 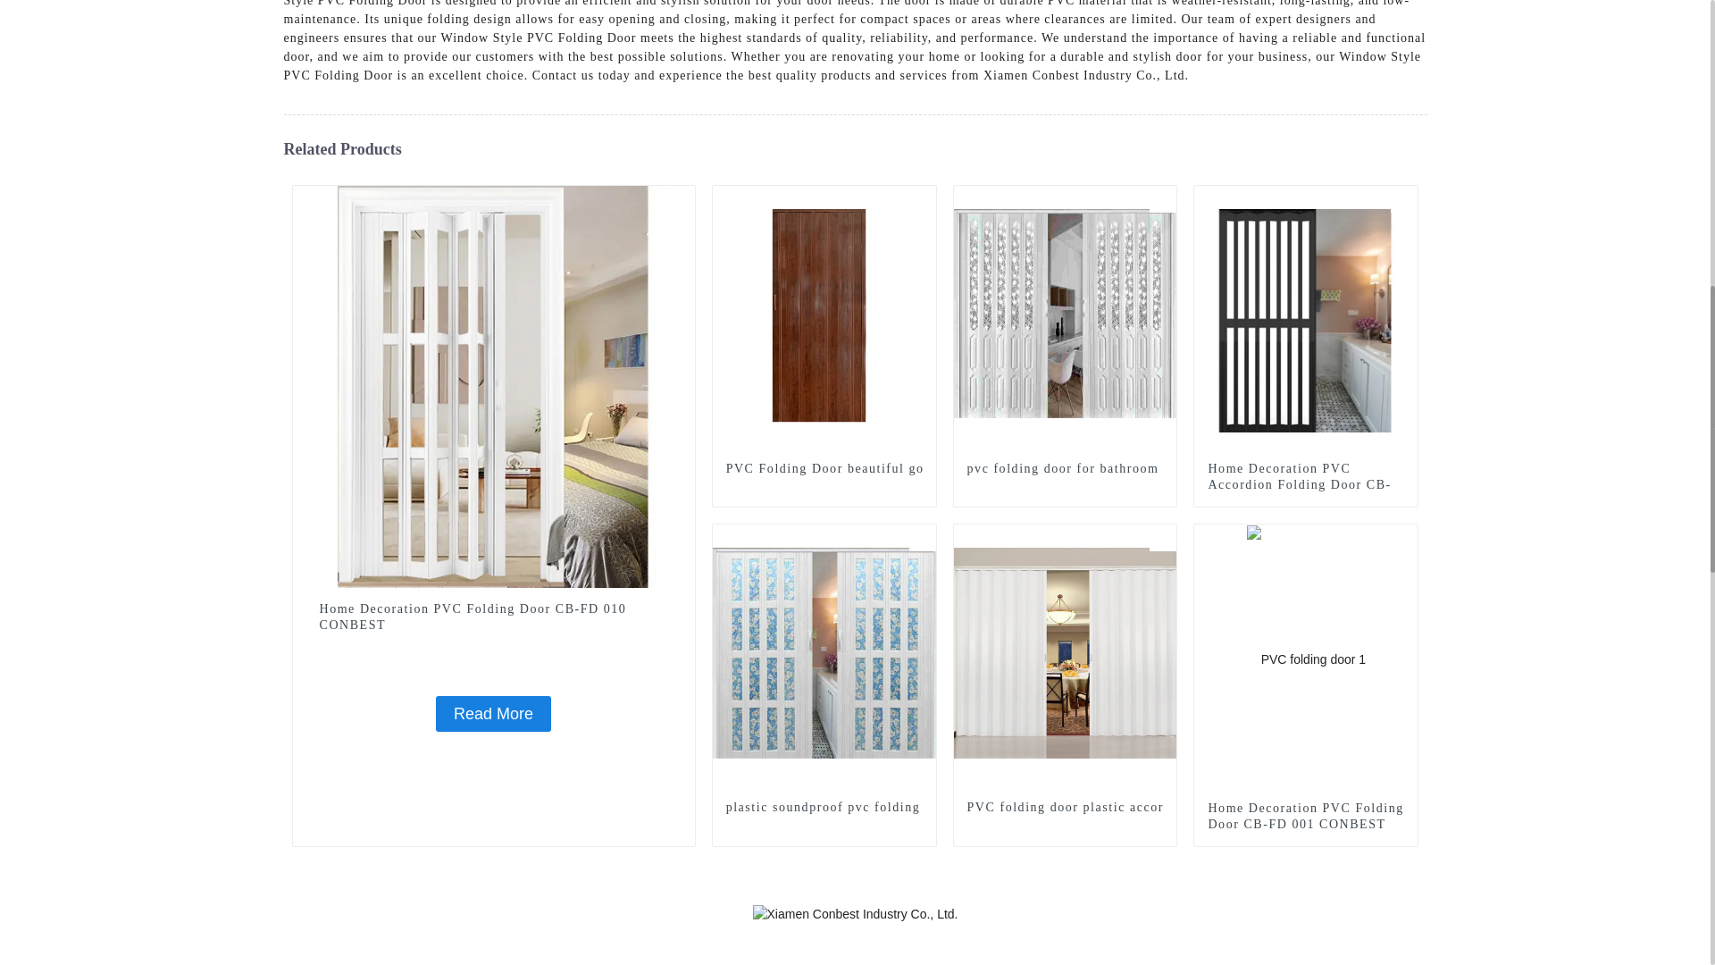 I want to click on PVC Folding Door beautiful good quality doors, so click(x=824, y=468).